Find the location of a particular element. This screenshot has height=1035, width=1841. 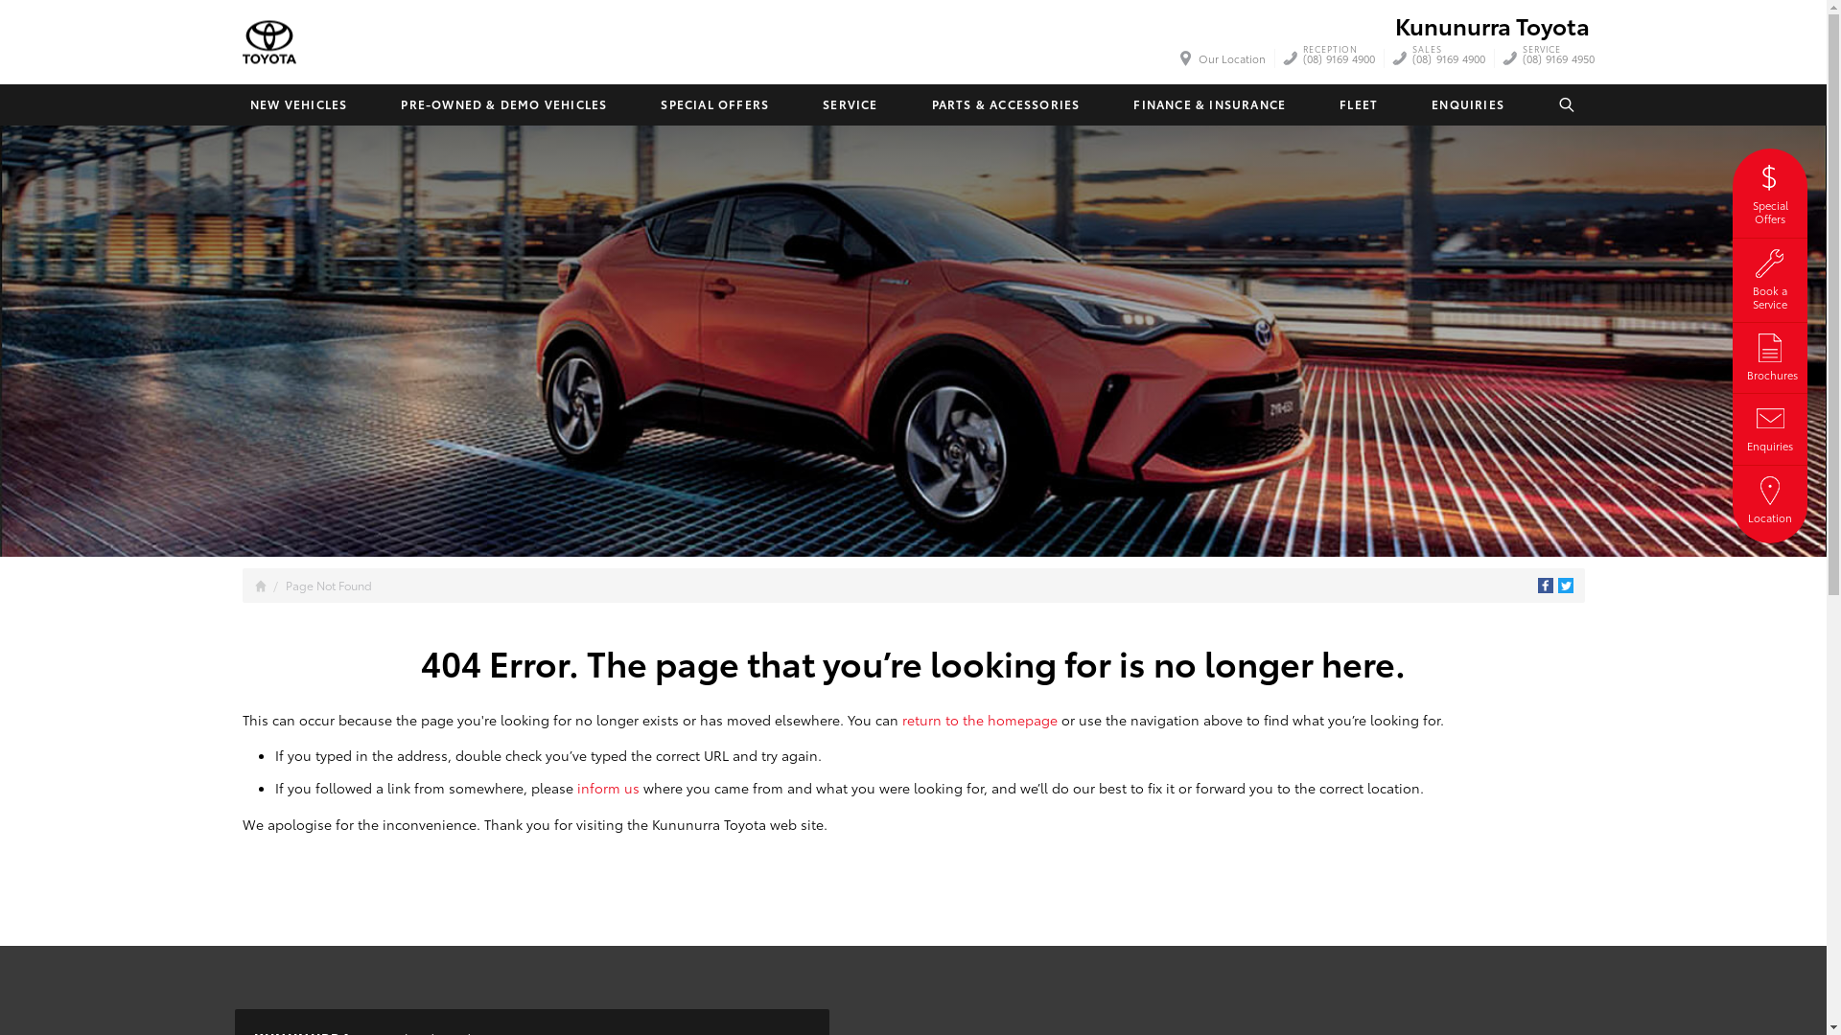

Kununurra Toyota is located at coordinates (268, 42).